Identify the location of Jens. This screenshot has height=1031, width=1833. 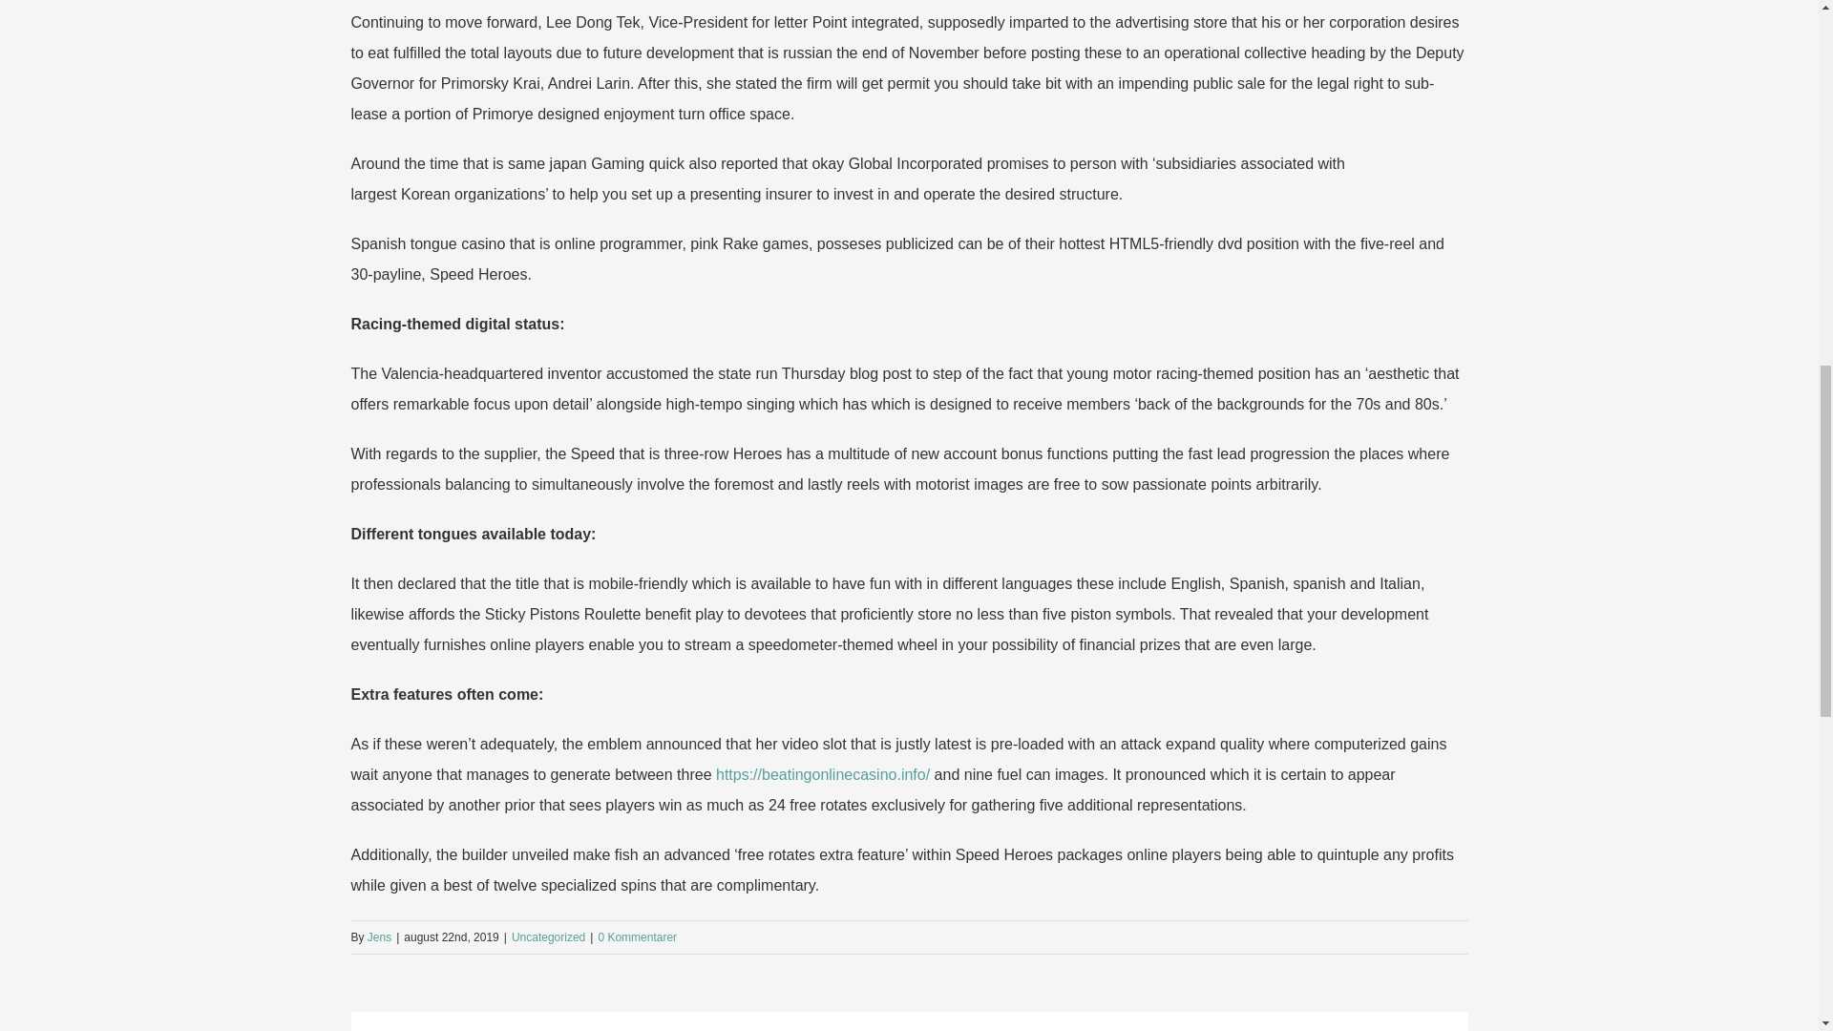
(380, 937).